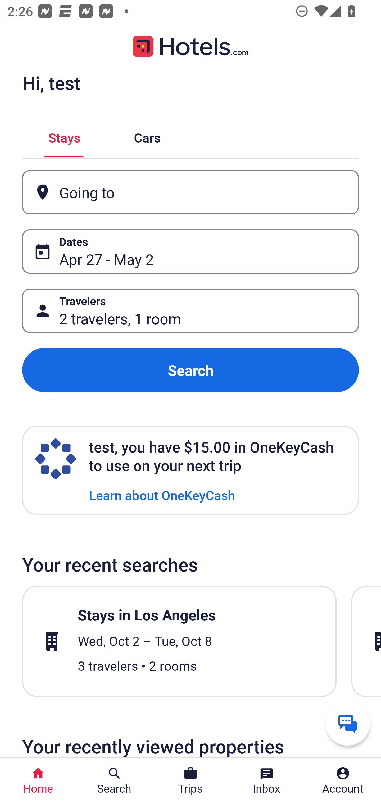 Image resolution: width=381 pixels, height=804 pixels. What do you see at coordinates (190, 193) in the screenshot?
I see `Going to Button` at bounding box center [190, 193].